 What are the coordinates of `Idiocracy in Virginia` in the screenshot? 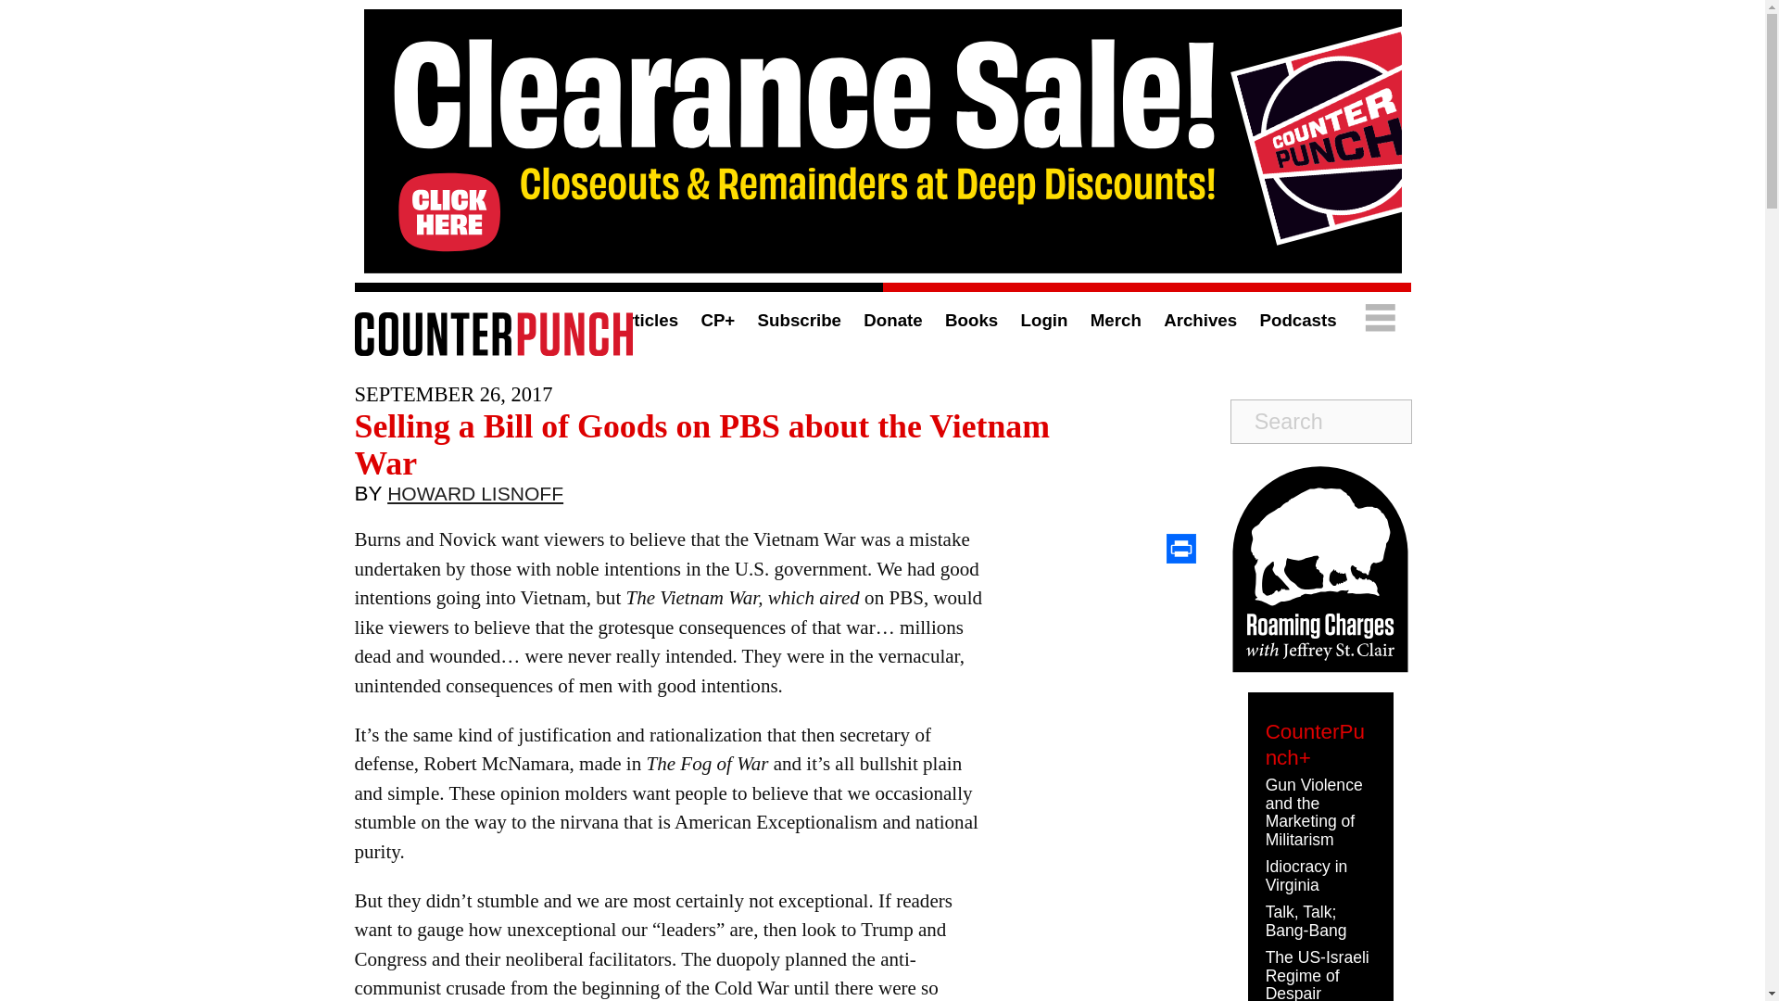 It's located at (1306, 875).